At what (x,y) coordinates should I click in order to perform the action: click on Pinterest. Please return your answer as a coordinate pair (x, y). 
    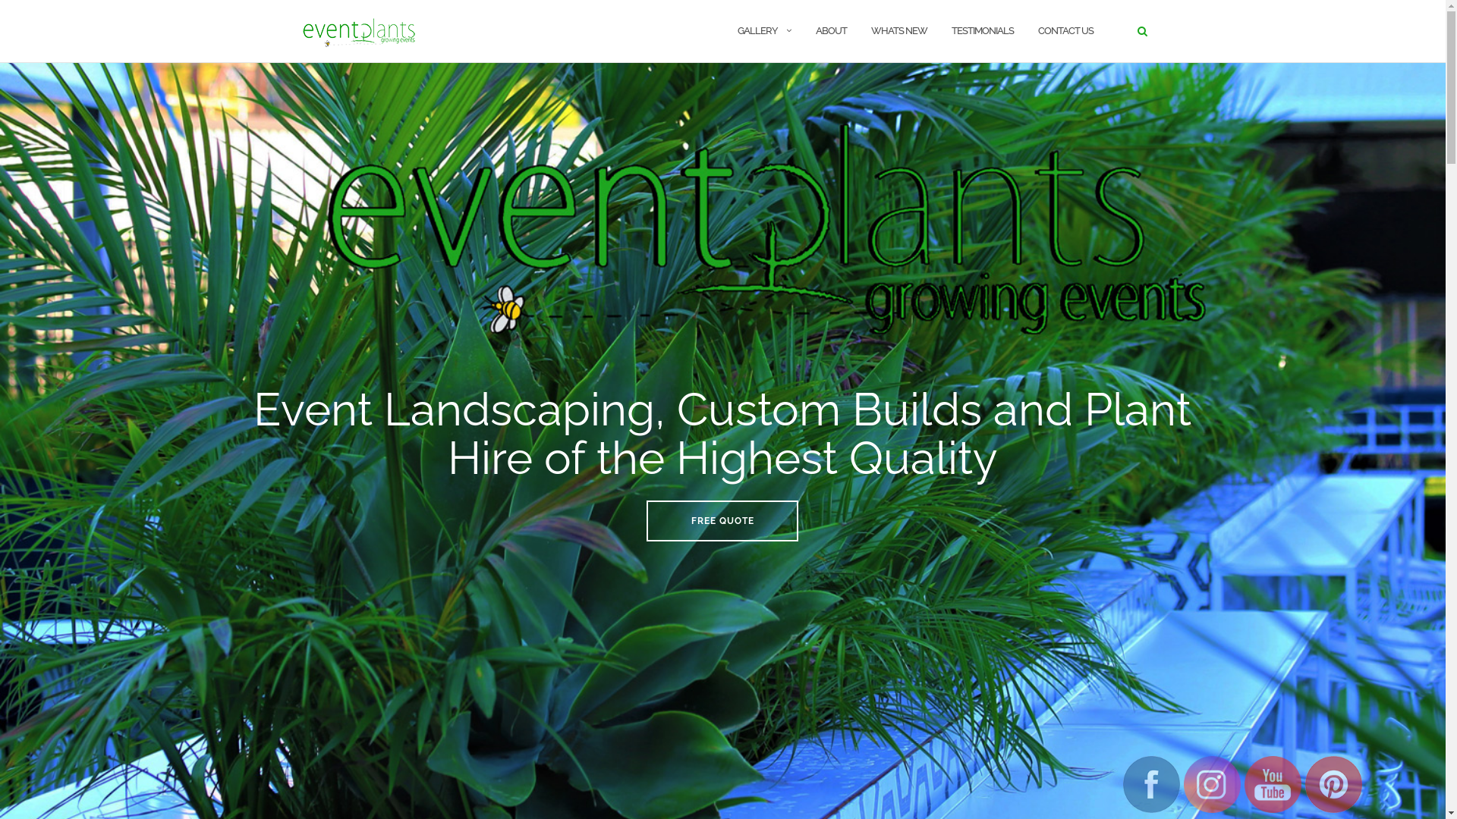
    Looking at the image, I should click on (1334, 784).